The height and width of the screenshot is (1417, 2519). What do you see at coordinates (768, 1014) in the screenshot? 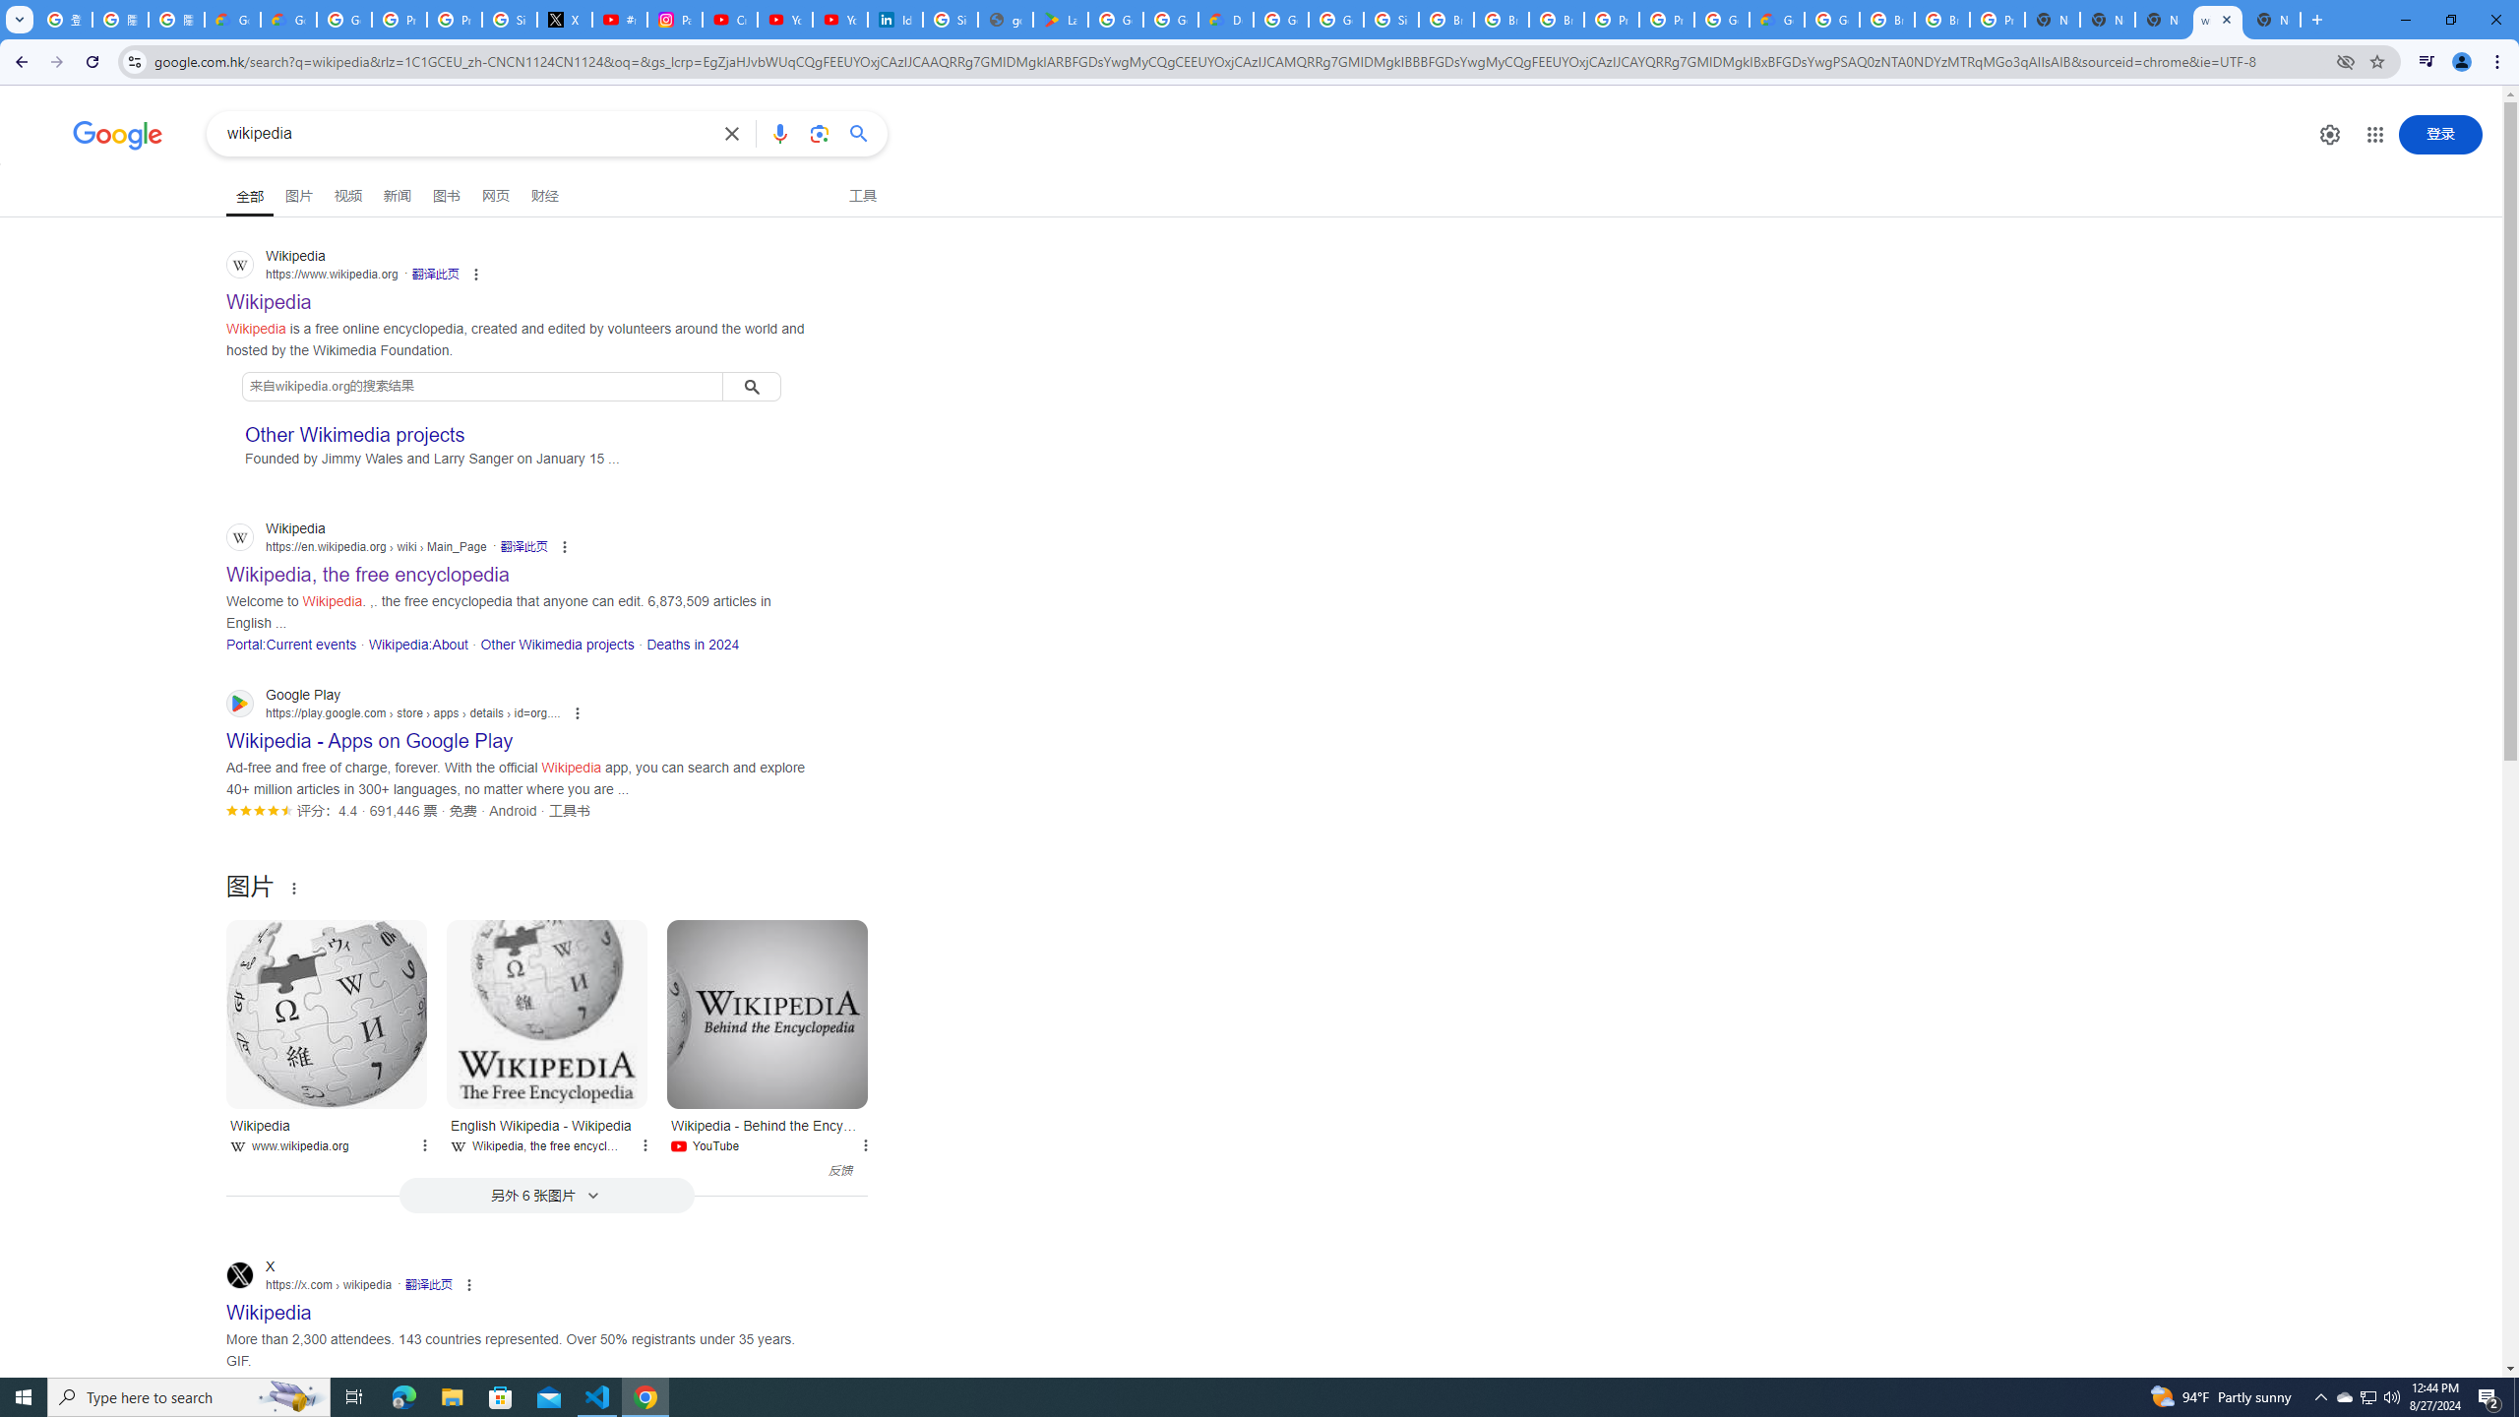
I see `Wikipedia - Behind the Encyclopedia` at bounding box center [768, 1014].